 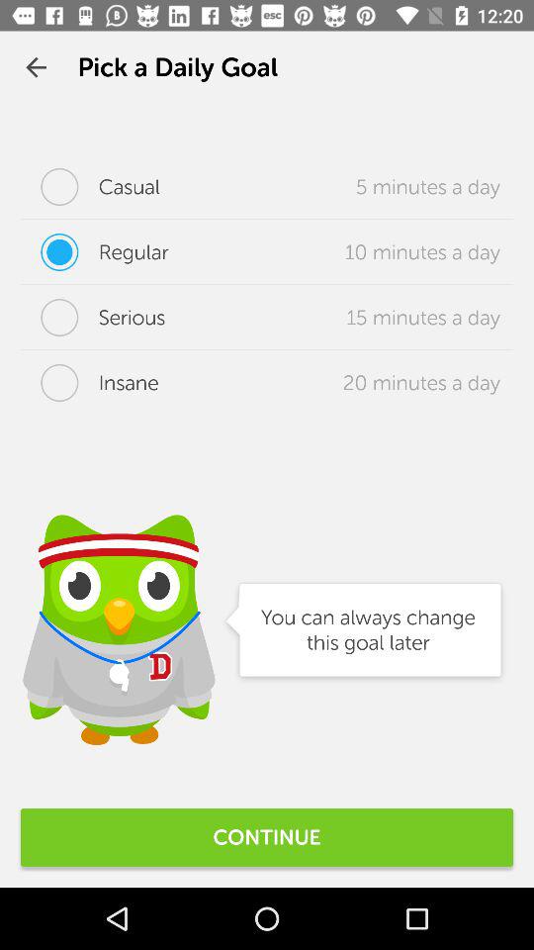 I want to click on turn on icon next to the 15 minutes a item, so click(x=93, y=318).